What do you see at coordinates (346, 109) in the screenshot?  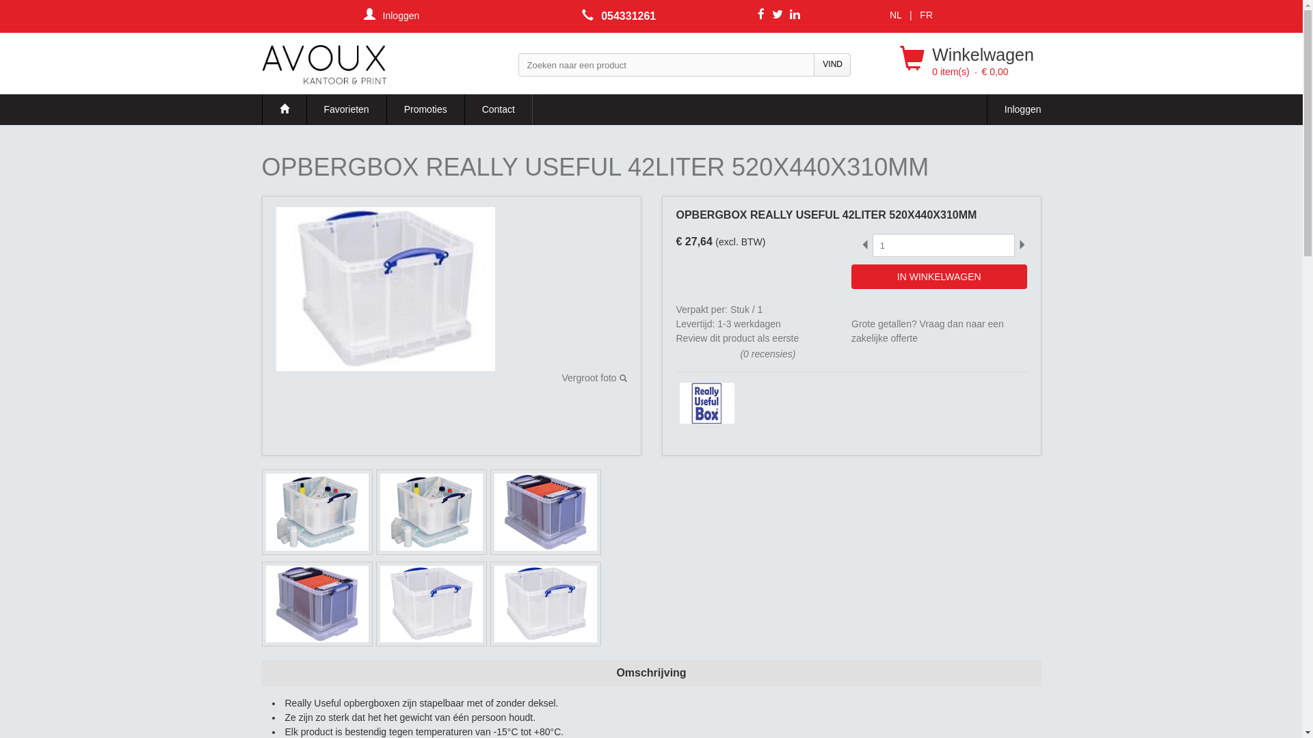 I see `Favorieten` at bounding box center [346, 109].